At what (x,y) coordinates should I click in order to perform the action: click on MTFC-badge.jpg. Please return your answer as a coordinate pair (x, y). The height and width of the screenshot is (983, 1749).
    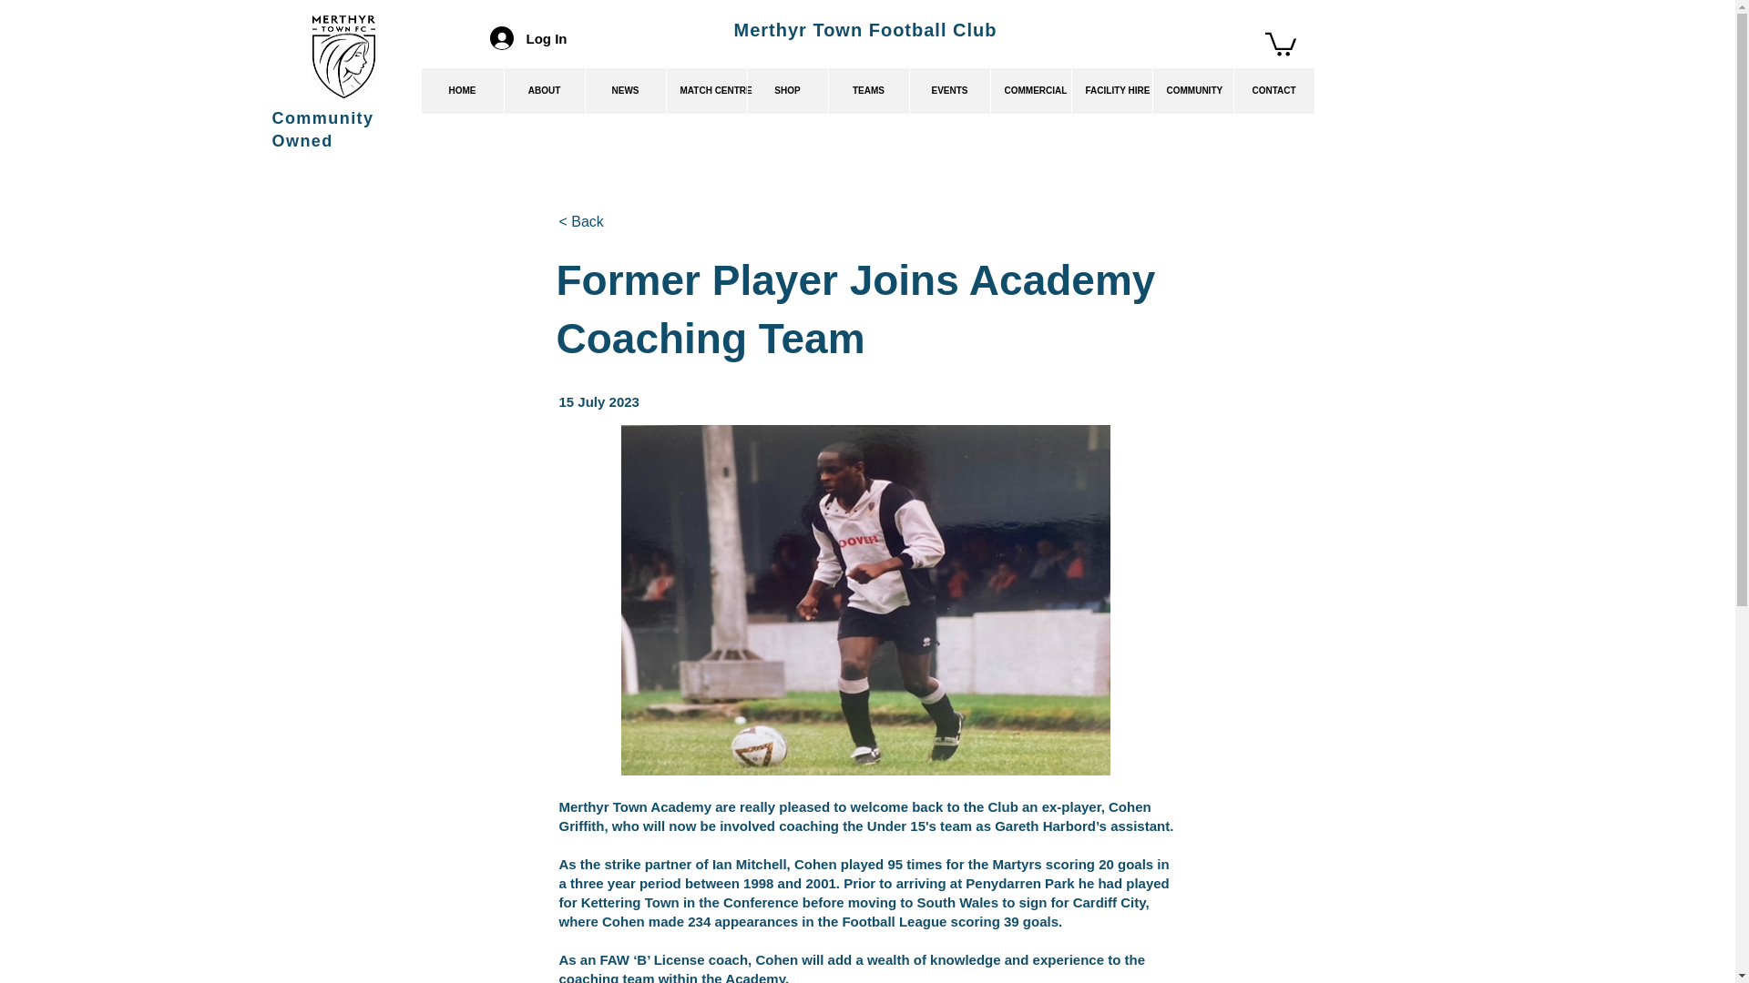
    Looking at the image, I should click on (344, 56).